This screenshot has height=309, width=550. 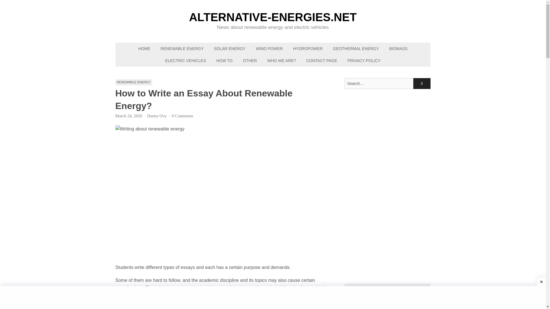 I want to click on HYDROPOWER, so click(x=308, y=49).